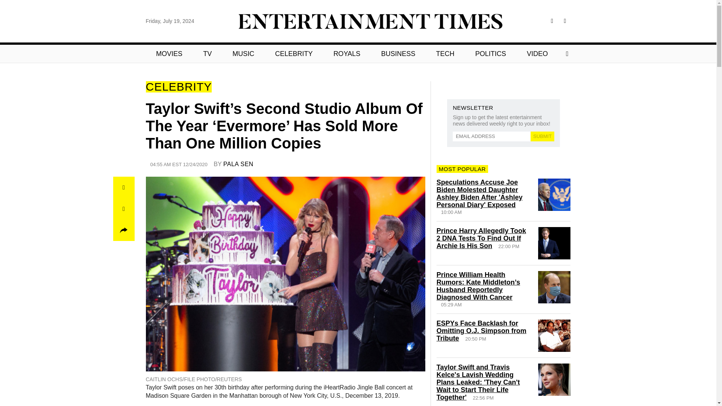 This screenshot has width=722, height=406. What do you see at coordinates (445, 53) in the screenshot?
I see `TECH` at bounding box center [445, 53].